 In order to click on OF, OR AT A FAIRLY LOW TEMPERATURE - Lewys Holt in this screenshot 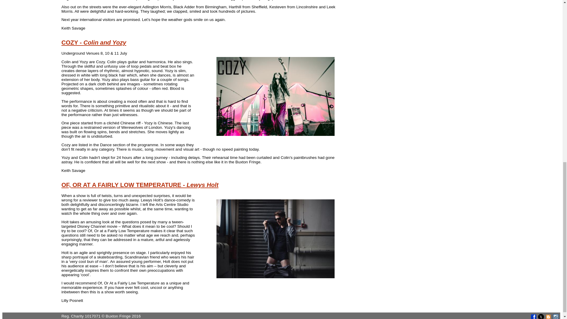, I will do `click(140, 185)`.